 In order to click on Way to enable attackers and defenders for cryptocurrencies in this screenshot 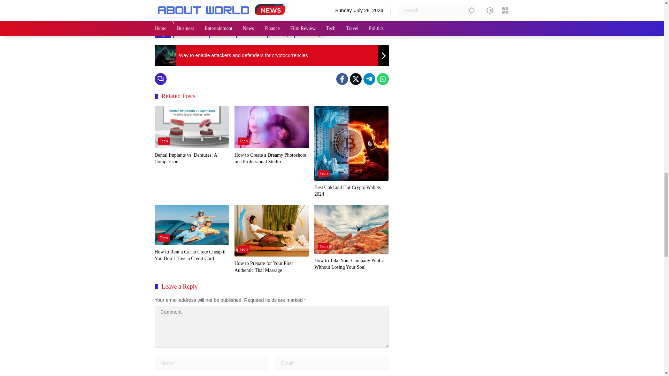, I will do `click(165, 56)`.